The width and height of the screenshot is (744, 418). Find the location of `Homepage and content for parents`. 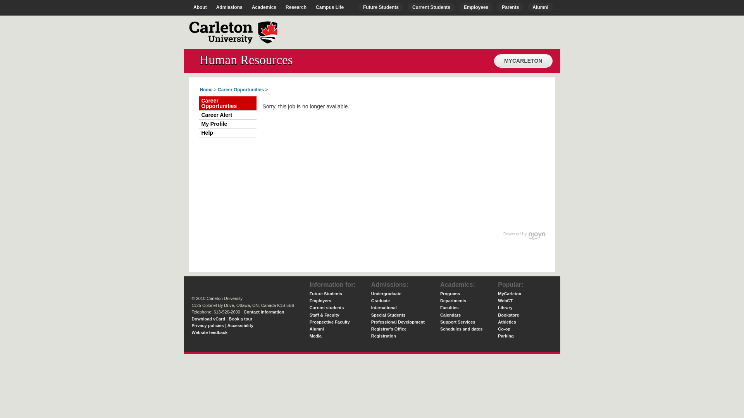

Homepage and content for parents is located at coordinates (510, 7).